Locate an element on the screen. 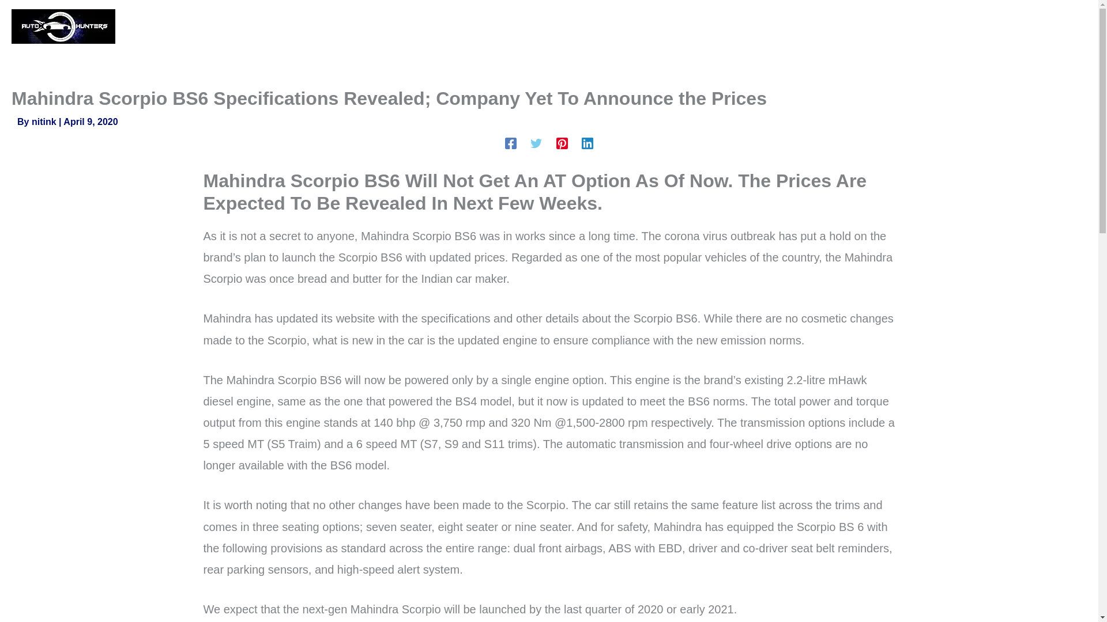 The width and height of the screenshot is (1107, 622). Electric Vehicles is located at coordinates (1006, 26).